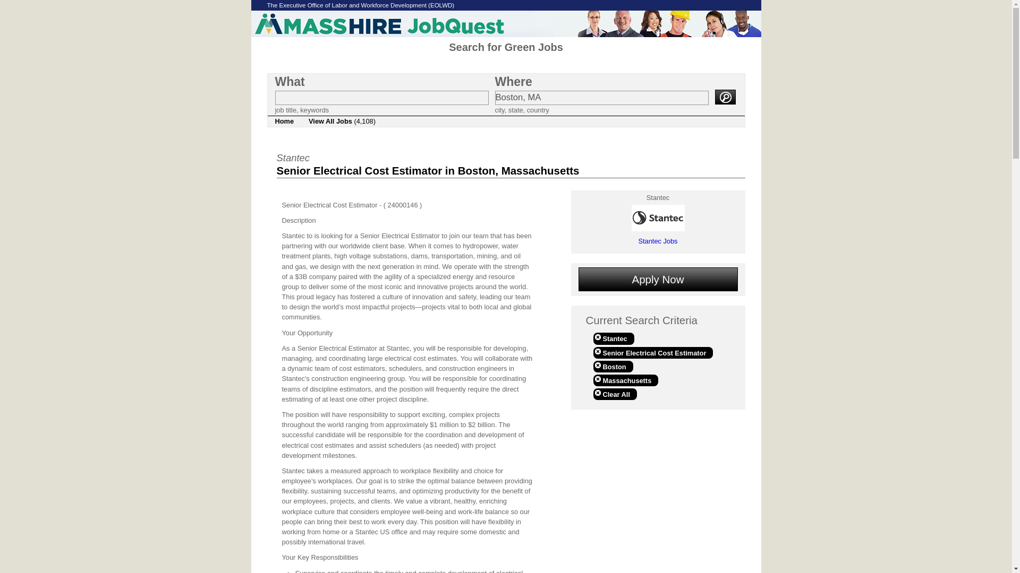 The image size is (1020, 573). Describe the element at coordinates (613, 338) in the screenshot. I see `Stantec` at that location.